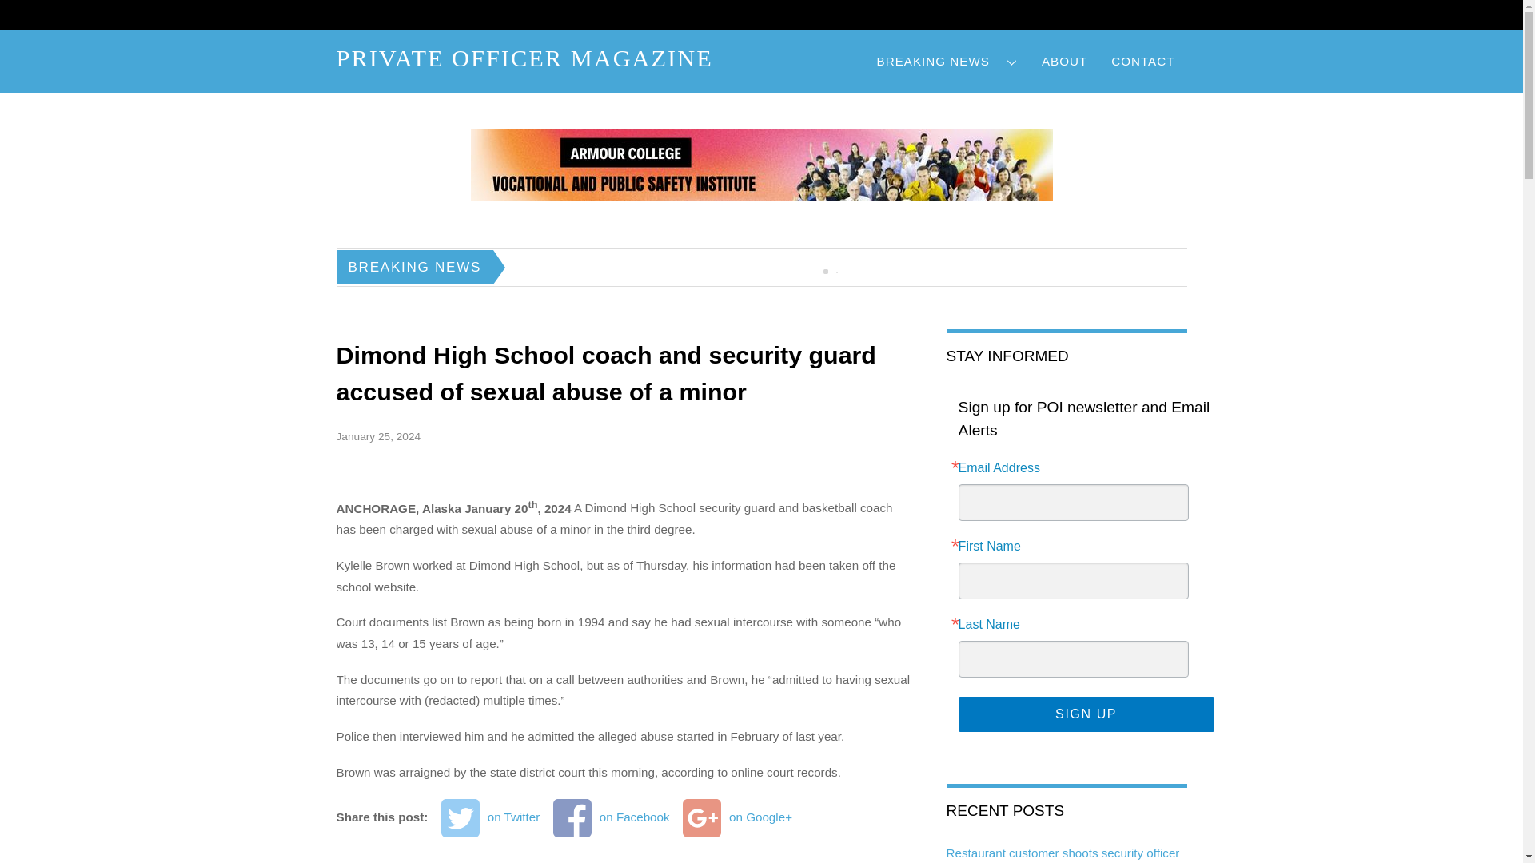  What do you see at coordinates (491, 817) in the screenshot?
I see `on Twitter` at bounding box center [491, 817].